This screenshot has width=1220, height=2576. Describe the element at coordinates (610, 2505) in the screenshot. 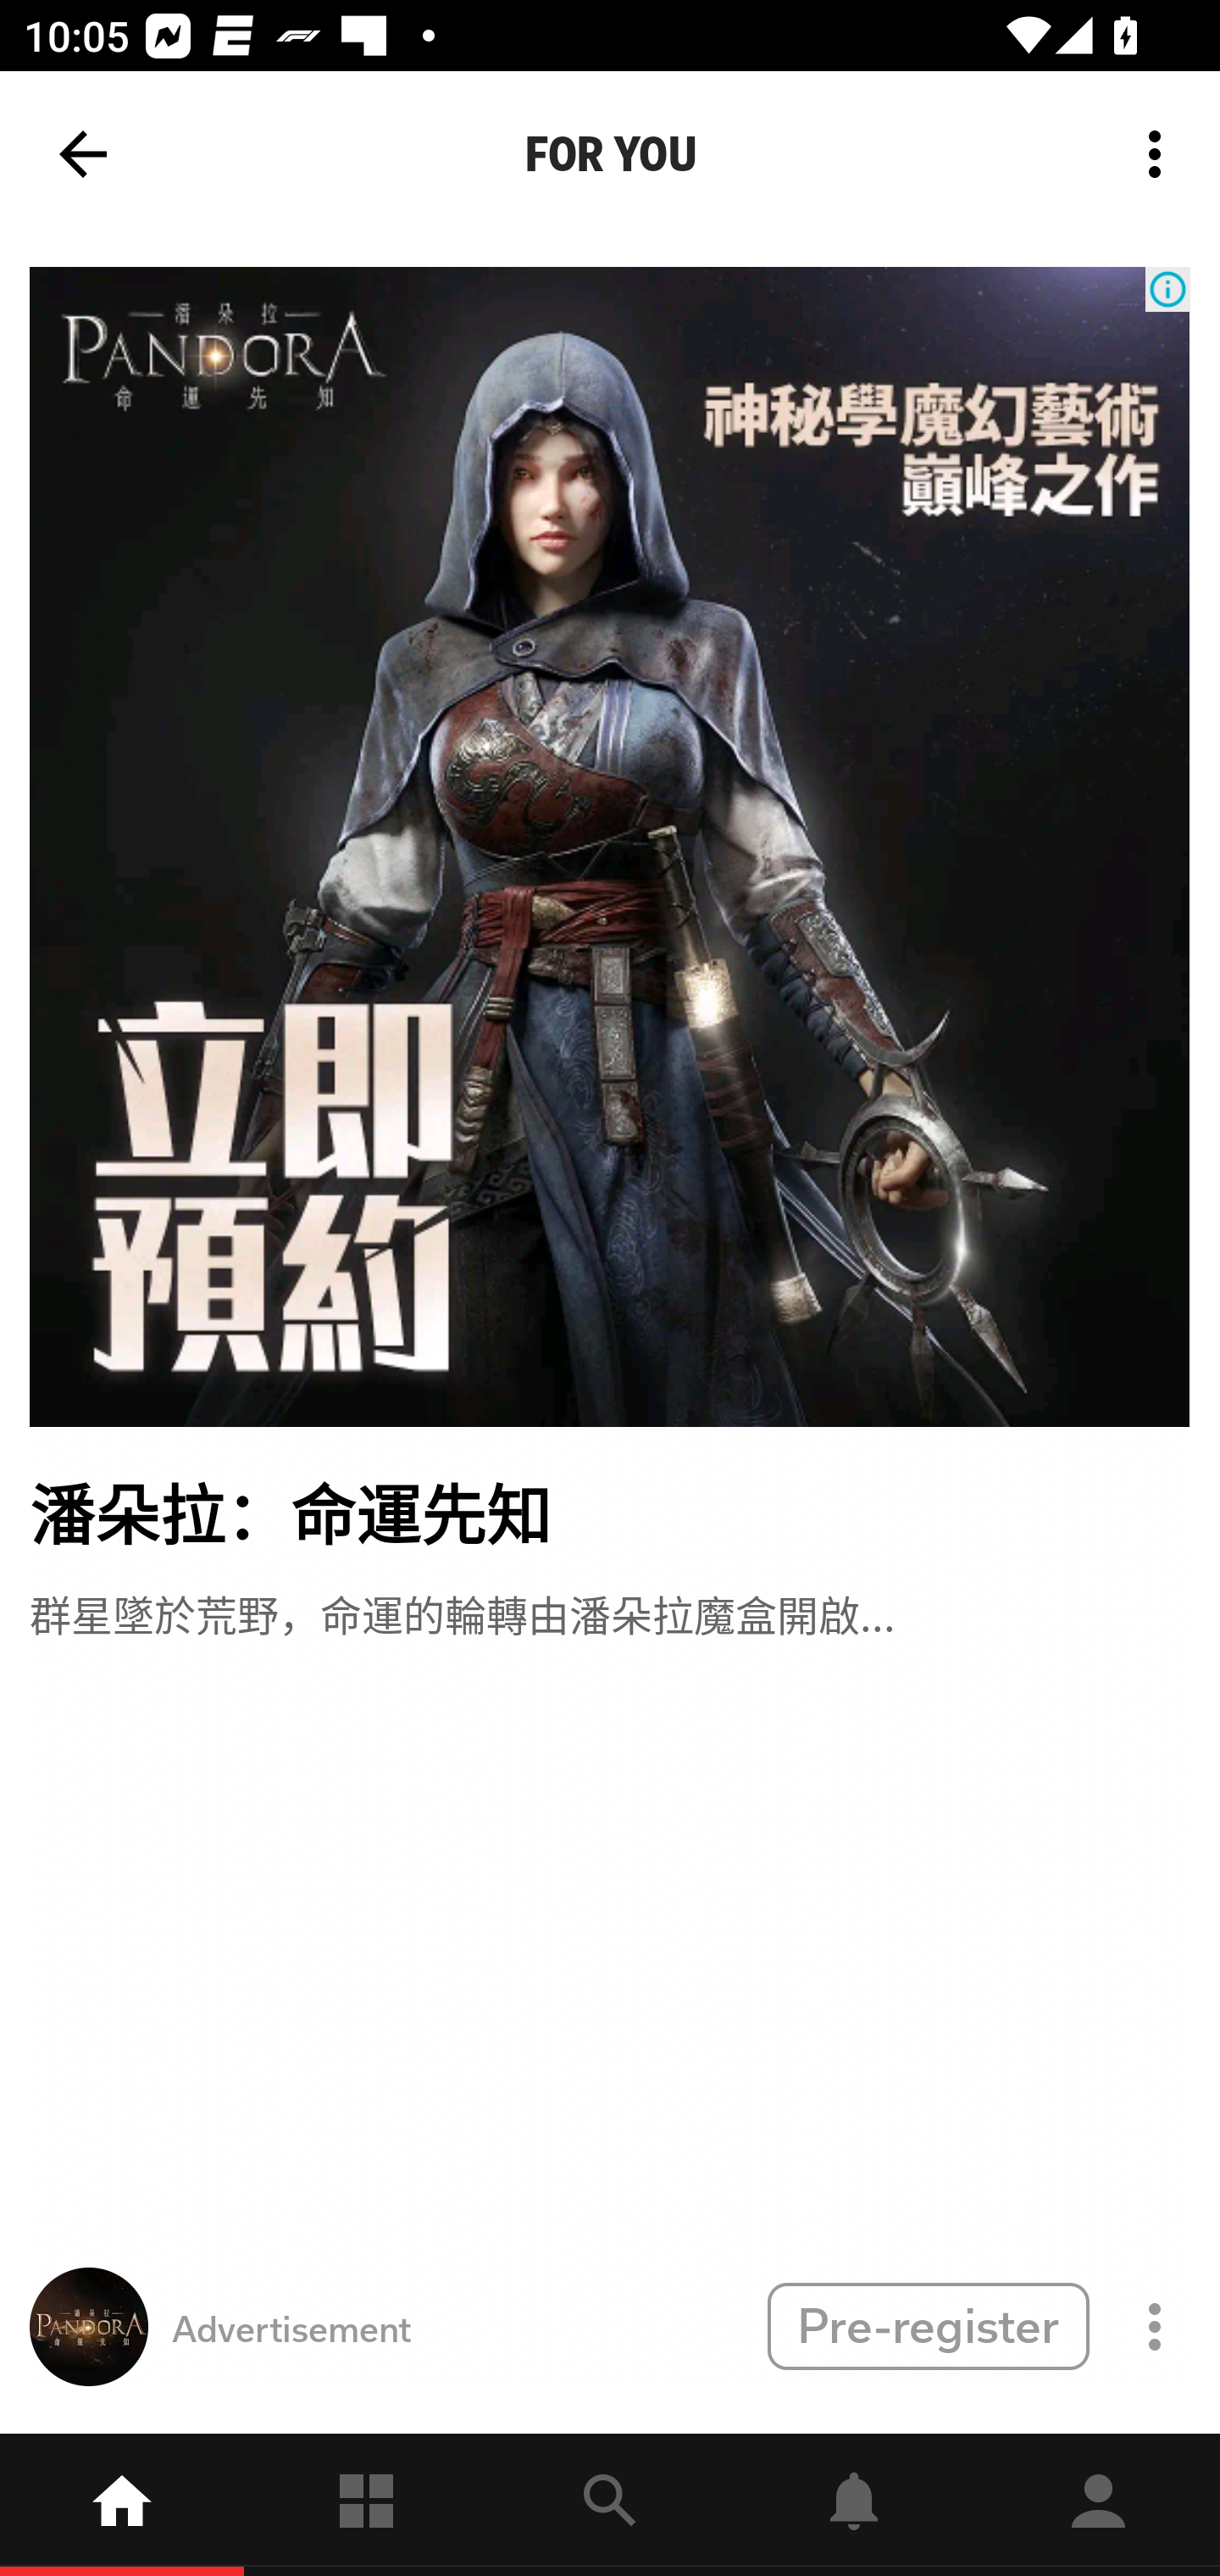

I see `explore` at that location.